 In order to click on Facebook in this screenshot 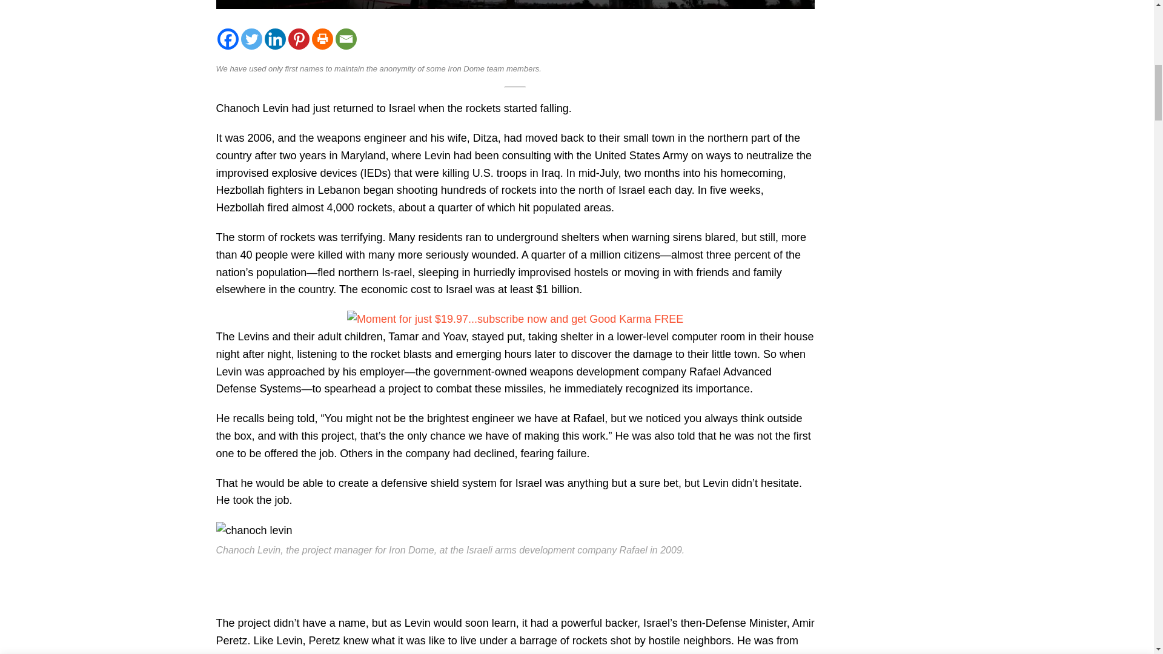, I will do `click(227, 39)`.